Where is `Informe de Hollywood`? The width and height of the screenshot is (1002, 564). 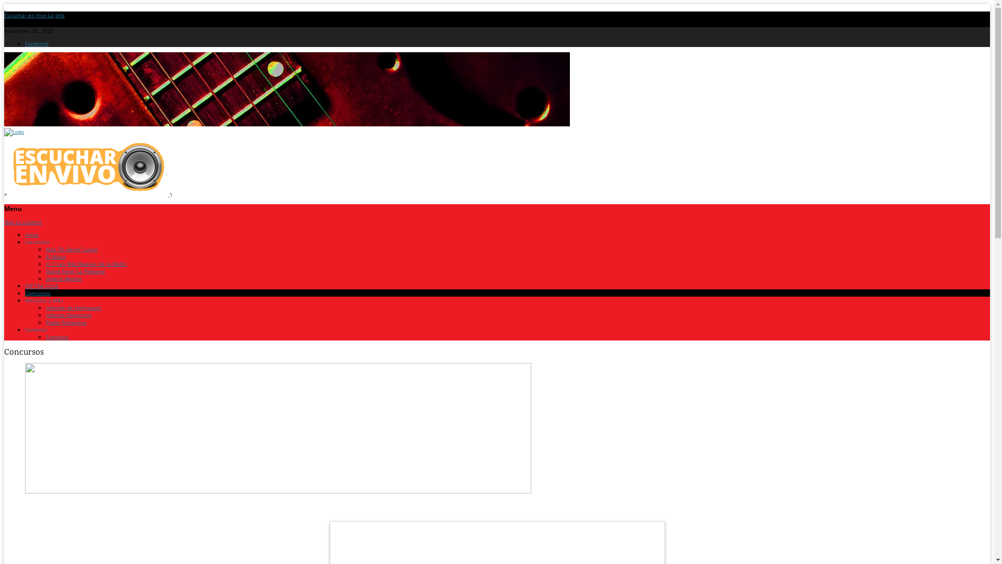
Informe de Hollywood is located at coordinates (73, 308).